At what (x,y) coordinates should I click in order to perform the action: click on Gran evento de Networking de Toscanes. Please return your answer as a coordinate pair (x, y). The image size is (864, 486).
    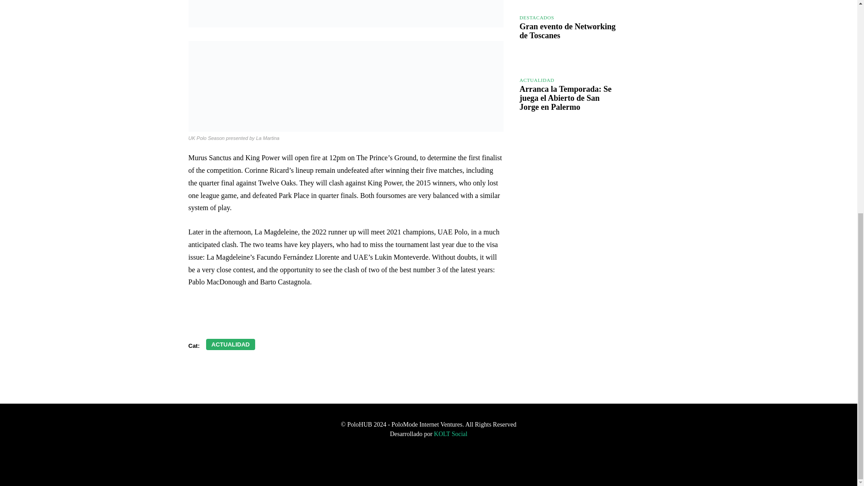
    Looking at the image, I should click on (646, 40).